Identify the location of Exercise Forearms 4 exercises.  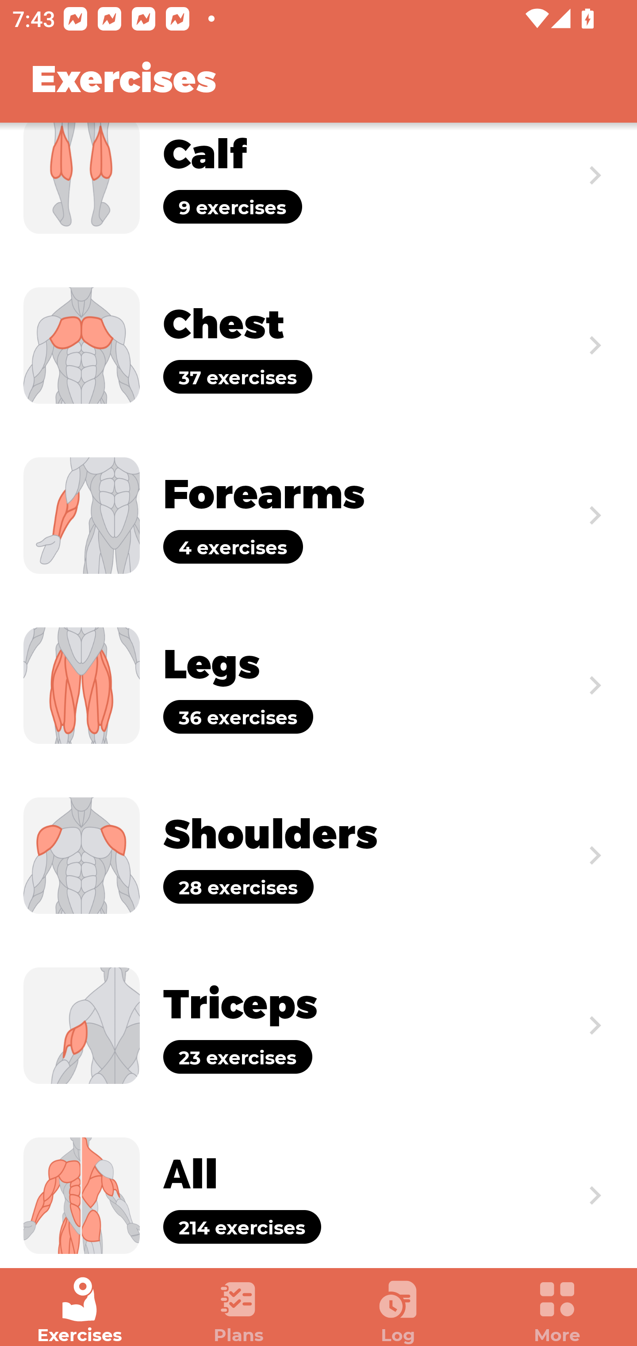
(318, 515).